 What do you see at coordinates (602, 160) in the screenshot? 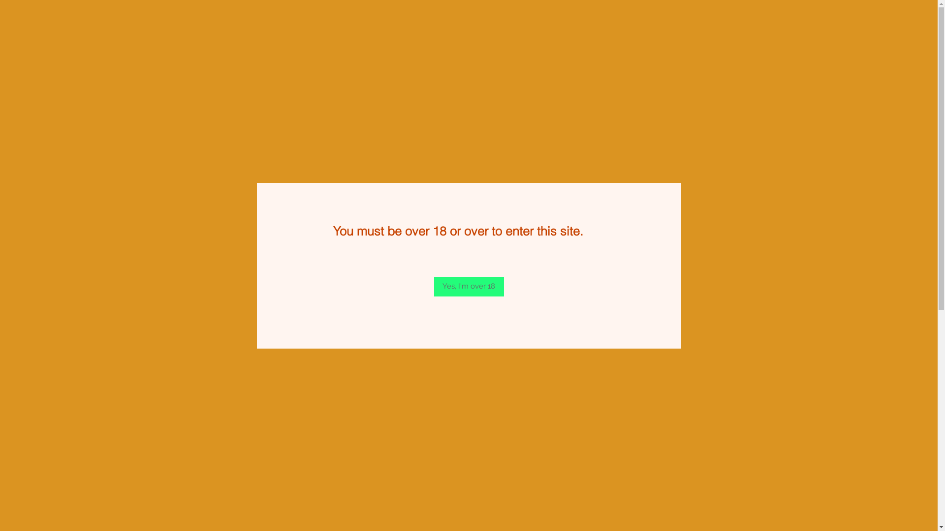
I see `ACCOMMODATION` at bounding box center [602, 160].